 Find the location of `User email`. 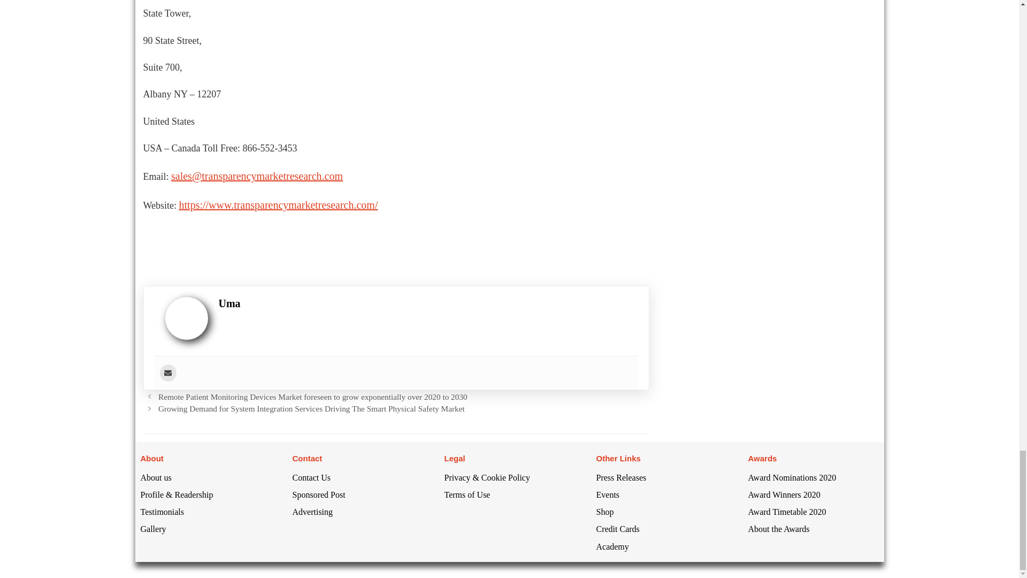

User email is located at coordinates (167, 372).